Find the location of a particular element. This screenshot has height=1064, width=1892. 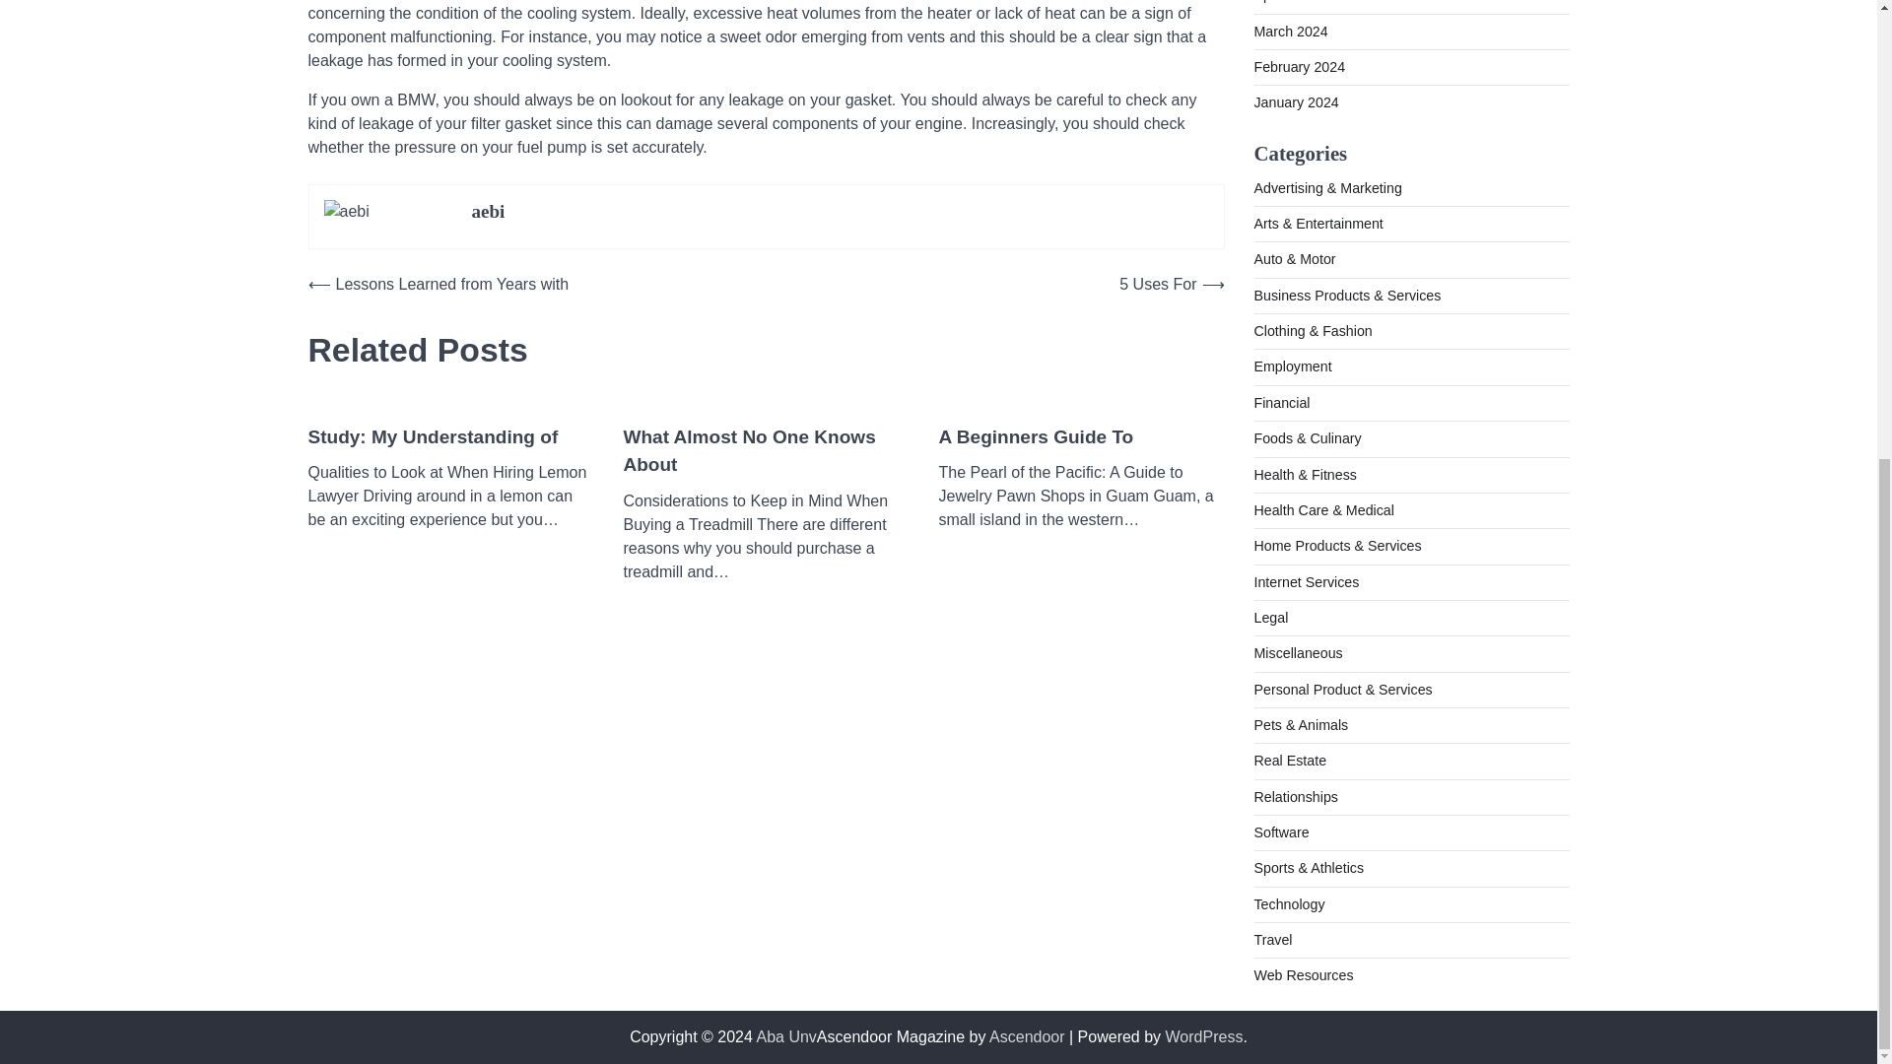

Employment is located at coordinates (1292, 366).